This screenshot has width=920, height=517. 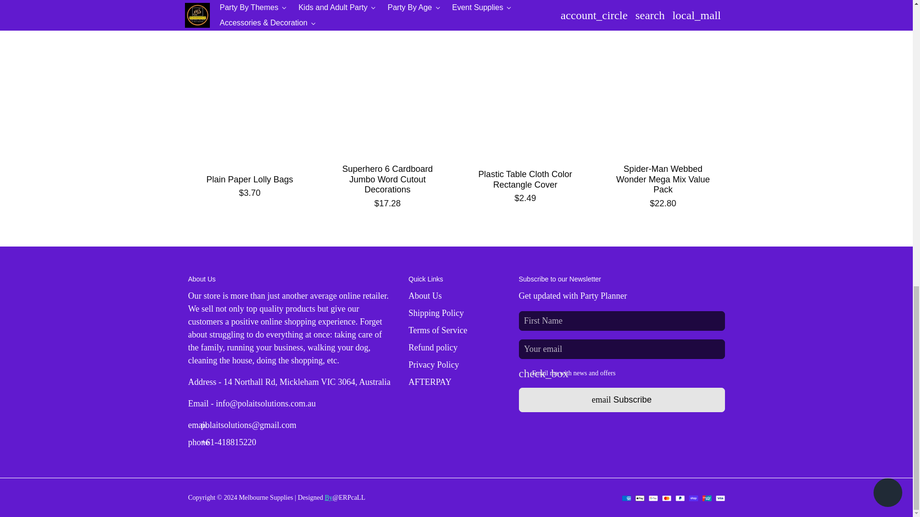 What do you see at coordinates (640, 498) in the screenshot?
I see `Apple Pay` at bounding box center [640, 498].